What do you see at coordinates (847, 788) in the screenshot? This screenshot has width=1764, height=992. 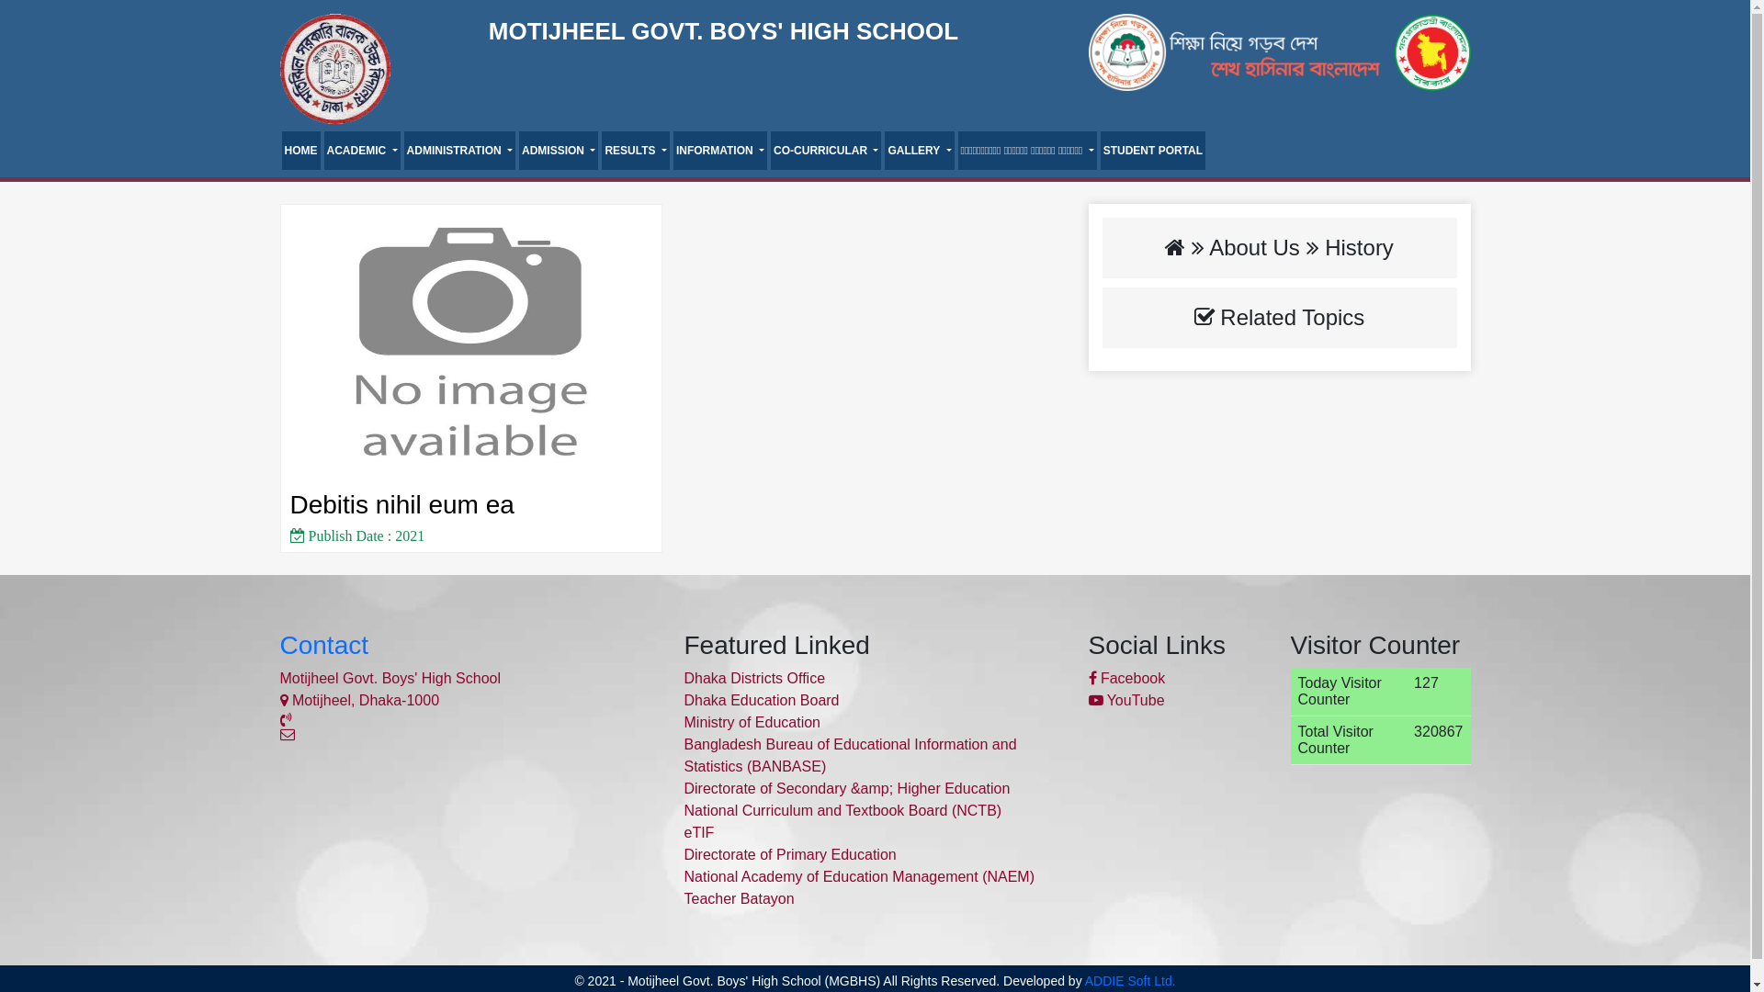 I see `Directorate of Secondary &amp; Higher Education` at bounding box center [847, 788].